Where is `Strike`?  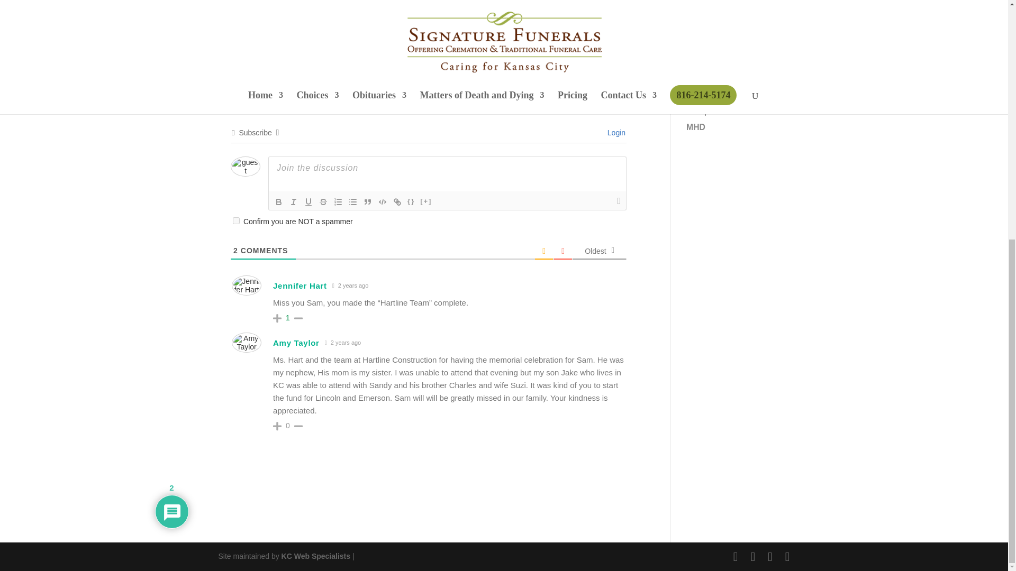
Strike is located at coordinates (323, 202).